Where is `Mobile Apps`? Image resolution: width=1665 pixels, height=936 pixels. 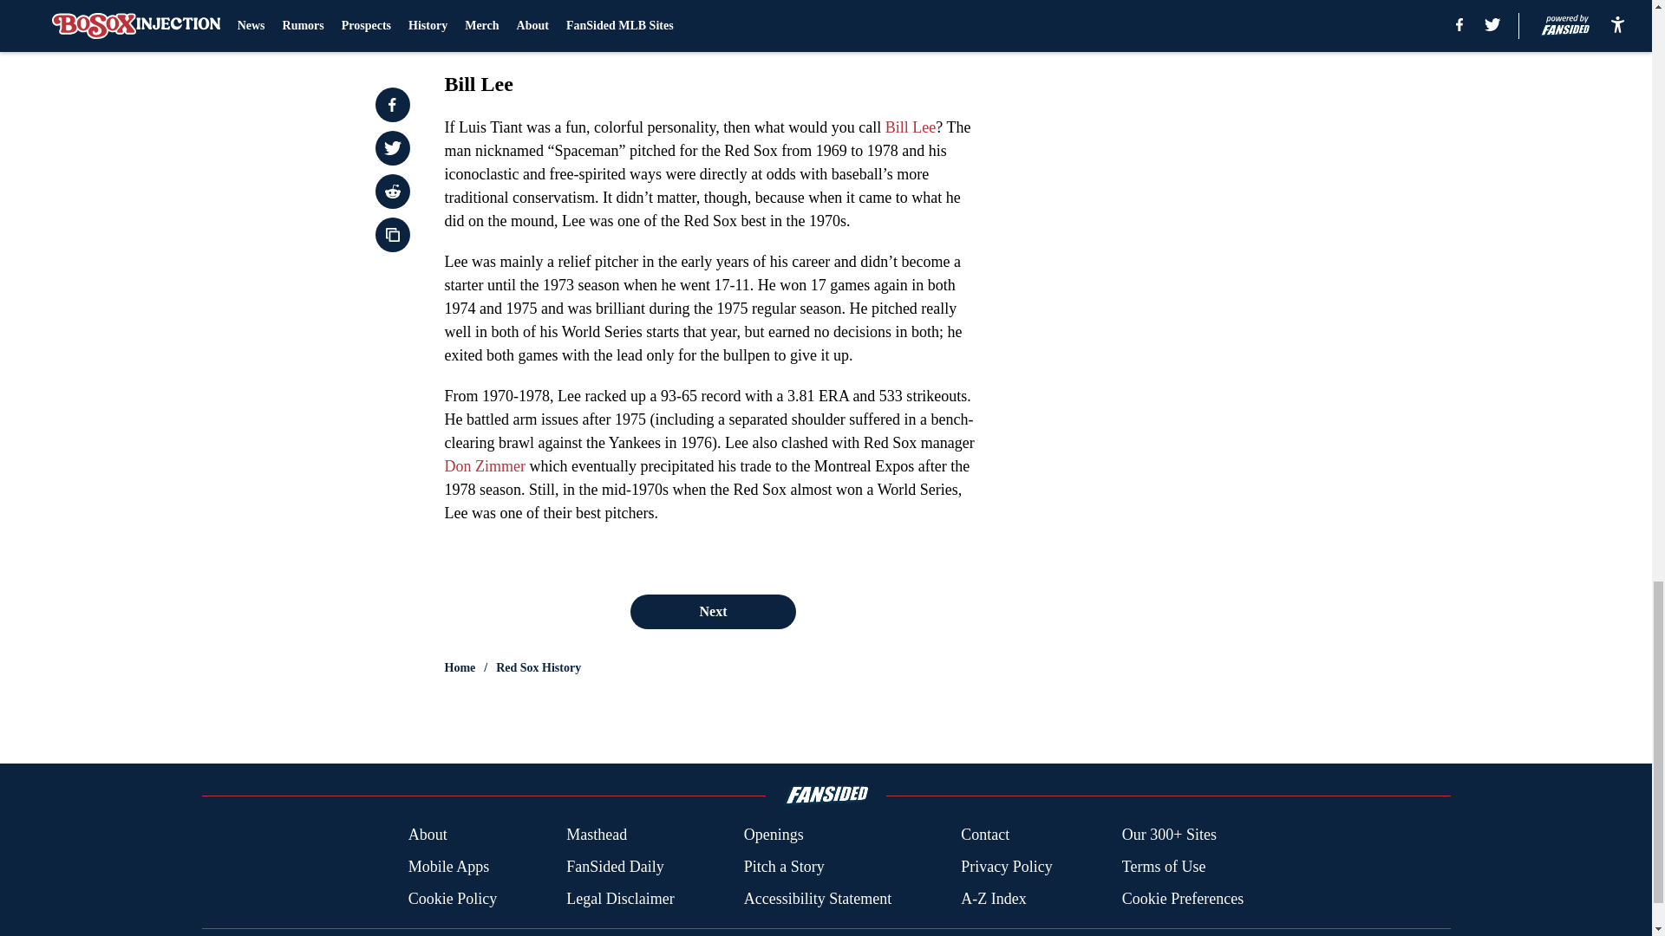
Mobile Apps is located at coordinates (448, 867).